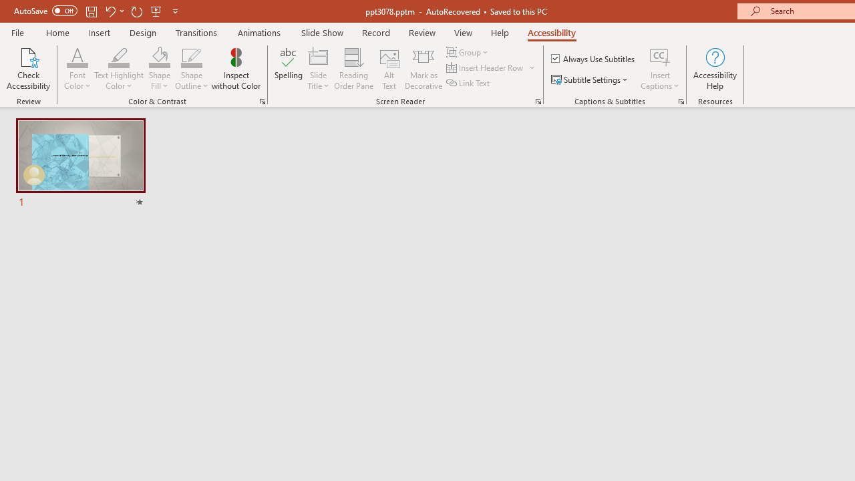  What do you see at coordinates (236, 68) in the screenshot?
I see `Inspect without Color` at bounding box center [236, 68].